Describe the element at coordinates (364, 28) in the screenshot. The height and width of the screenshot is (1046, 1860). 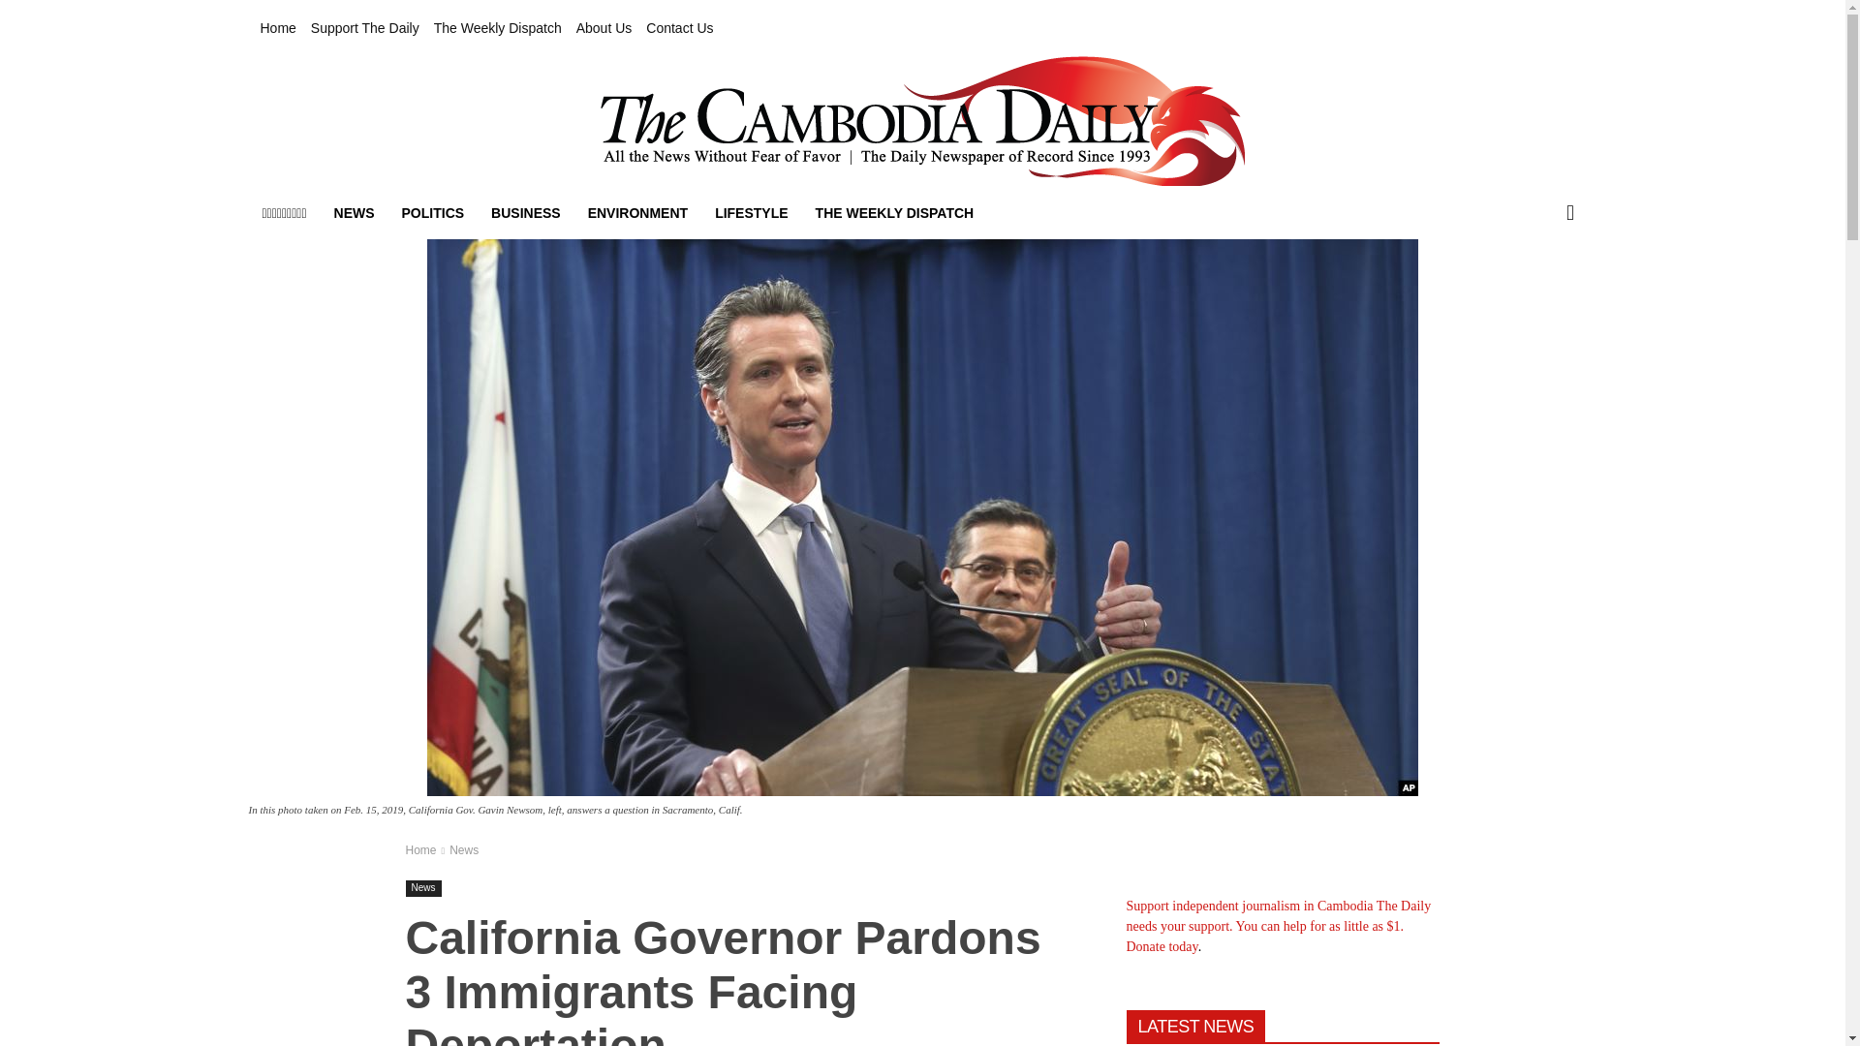
I see `Support The Daily` at that location.